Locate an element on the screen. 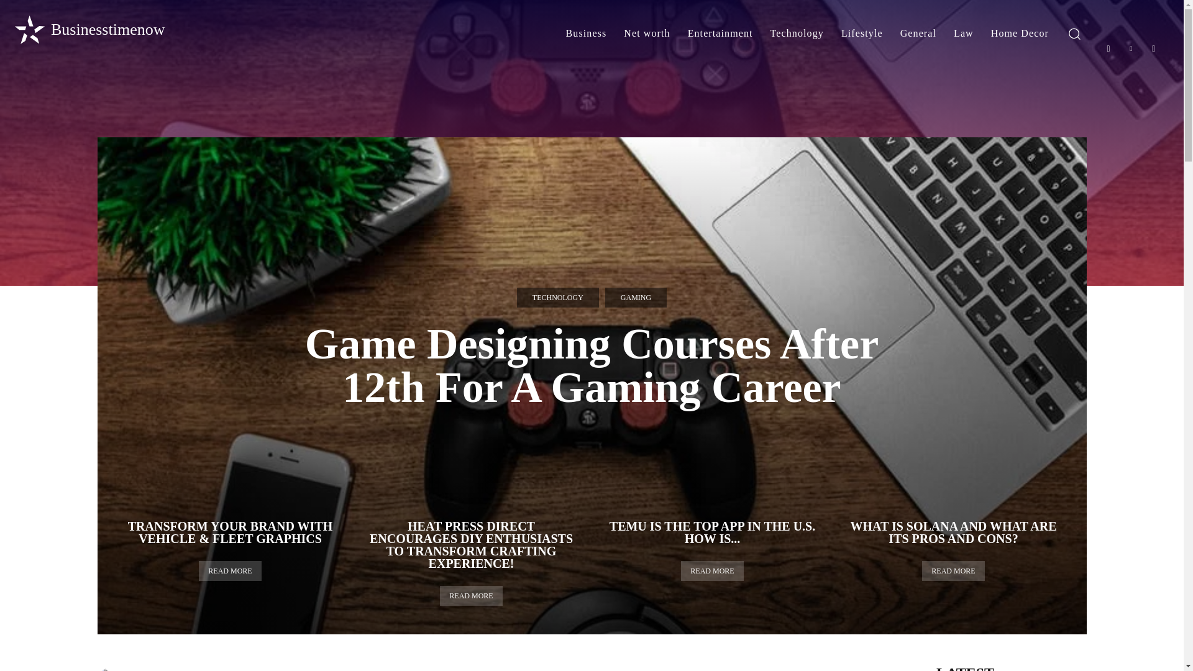 This screenshot has width=1193, height=671. GAMING is located at coordinates (636, 297).